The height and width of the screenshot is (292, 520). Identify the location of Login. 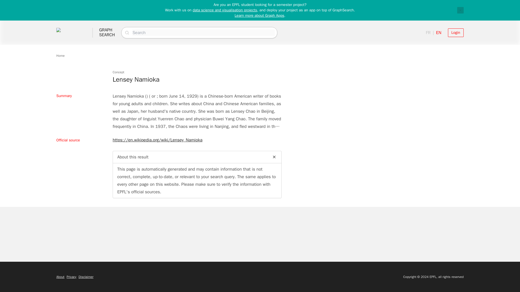
(456, 32).